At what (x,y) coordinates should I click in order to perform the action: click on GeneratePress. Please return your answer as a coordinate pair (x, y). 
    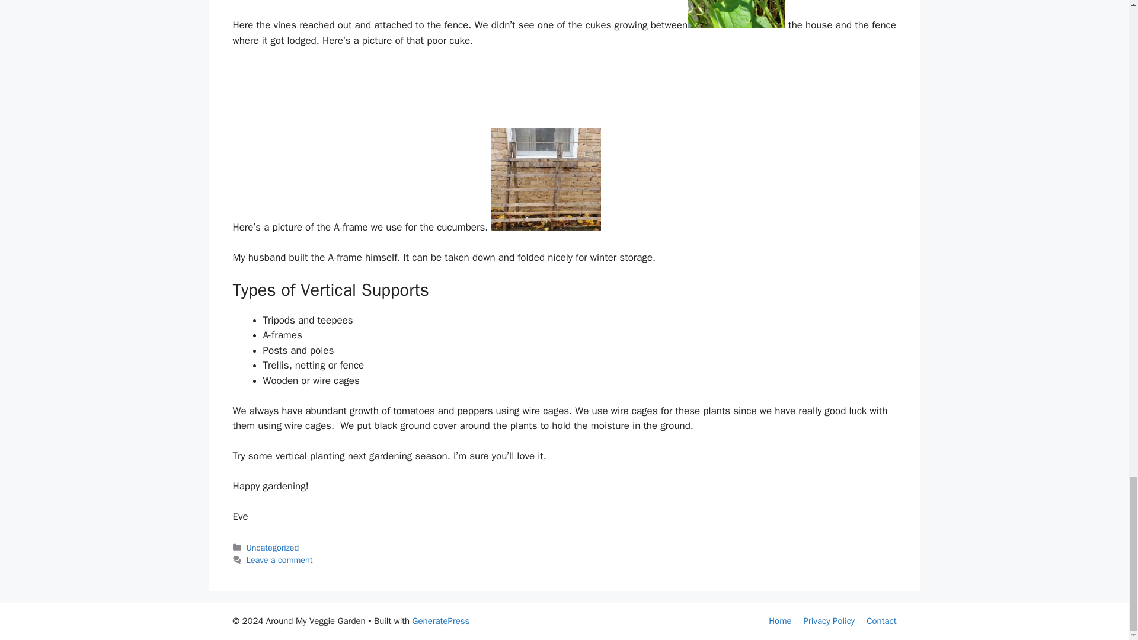
    Looking at the image, I should click on (441, 621).